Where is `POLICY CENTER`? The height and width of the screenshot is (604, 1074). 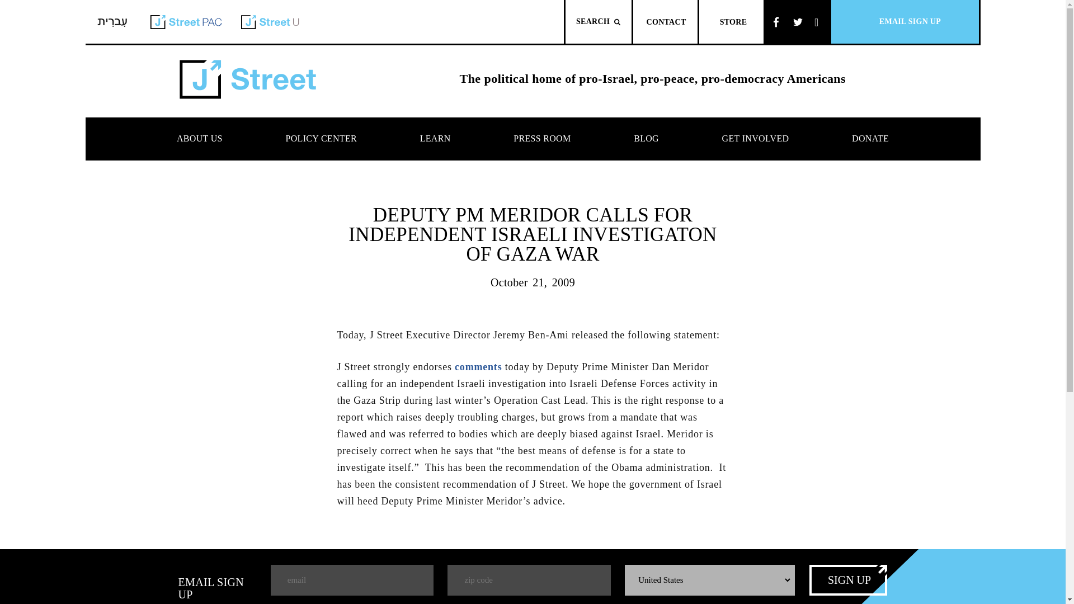
POLICY CENTER is located at coordinates (321, 139).